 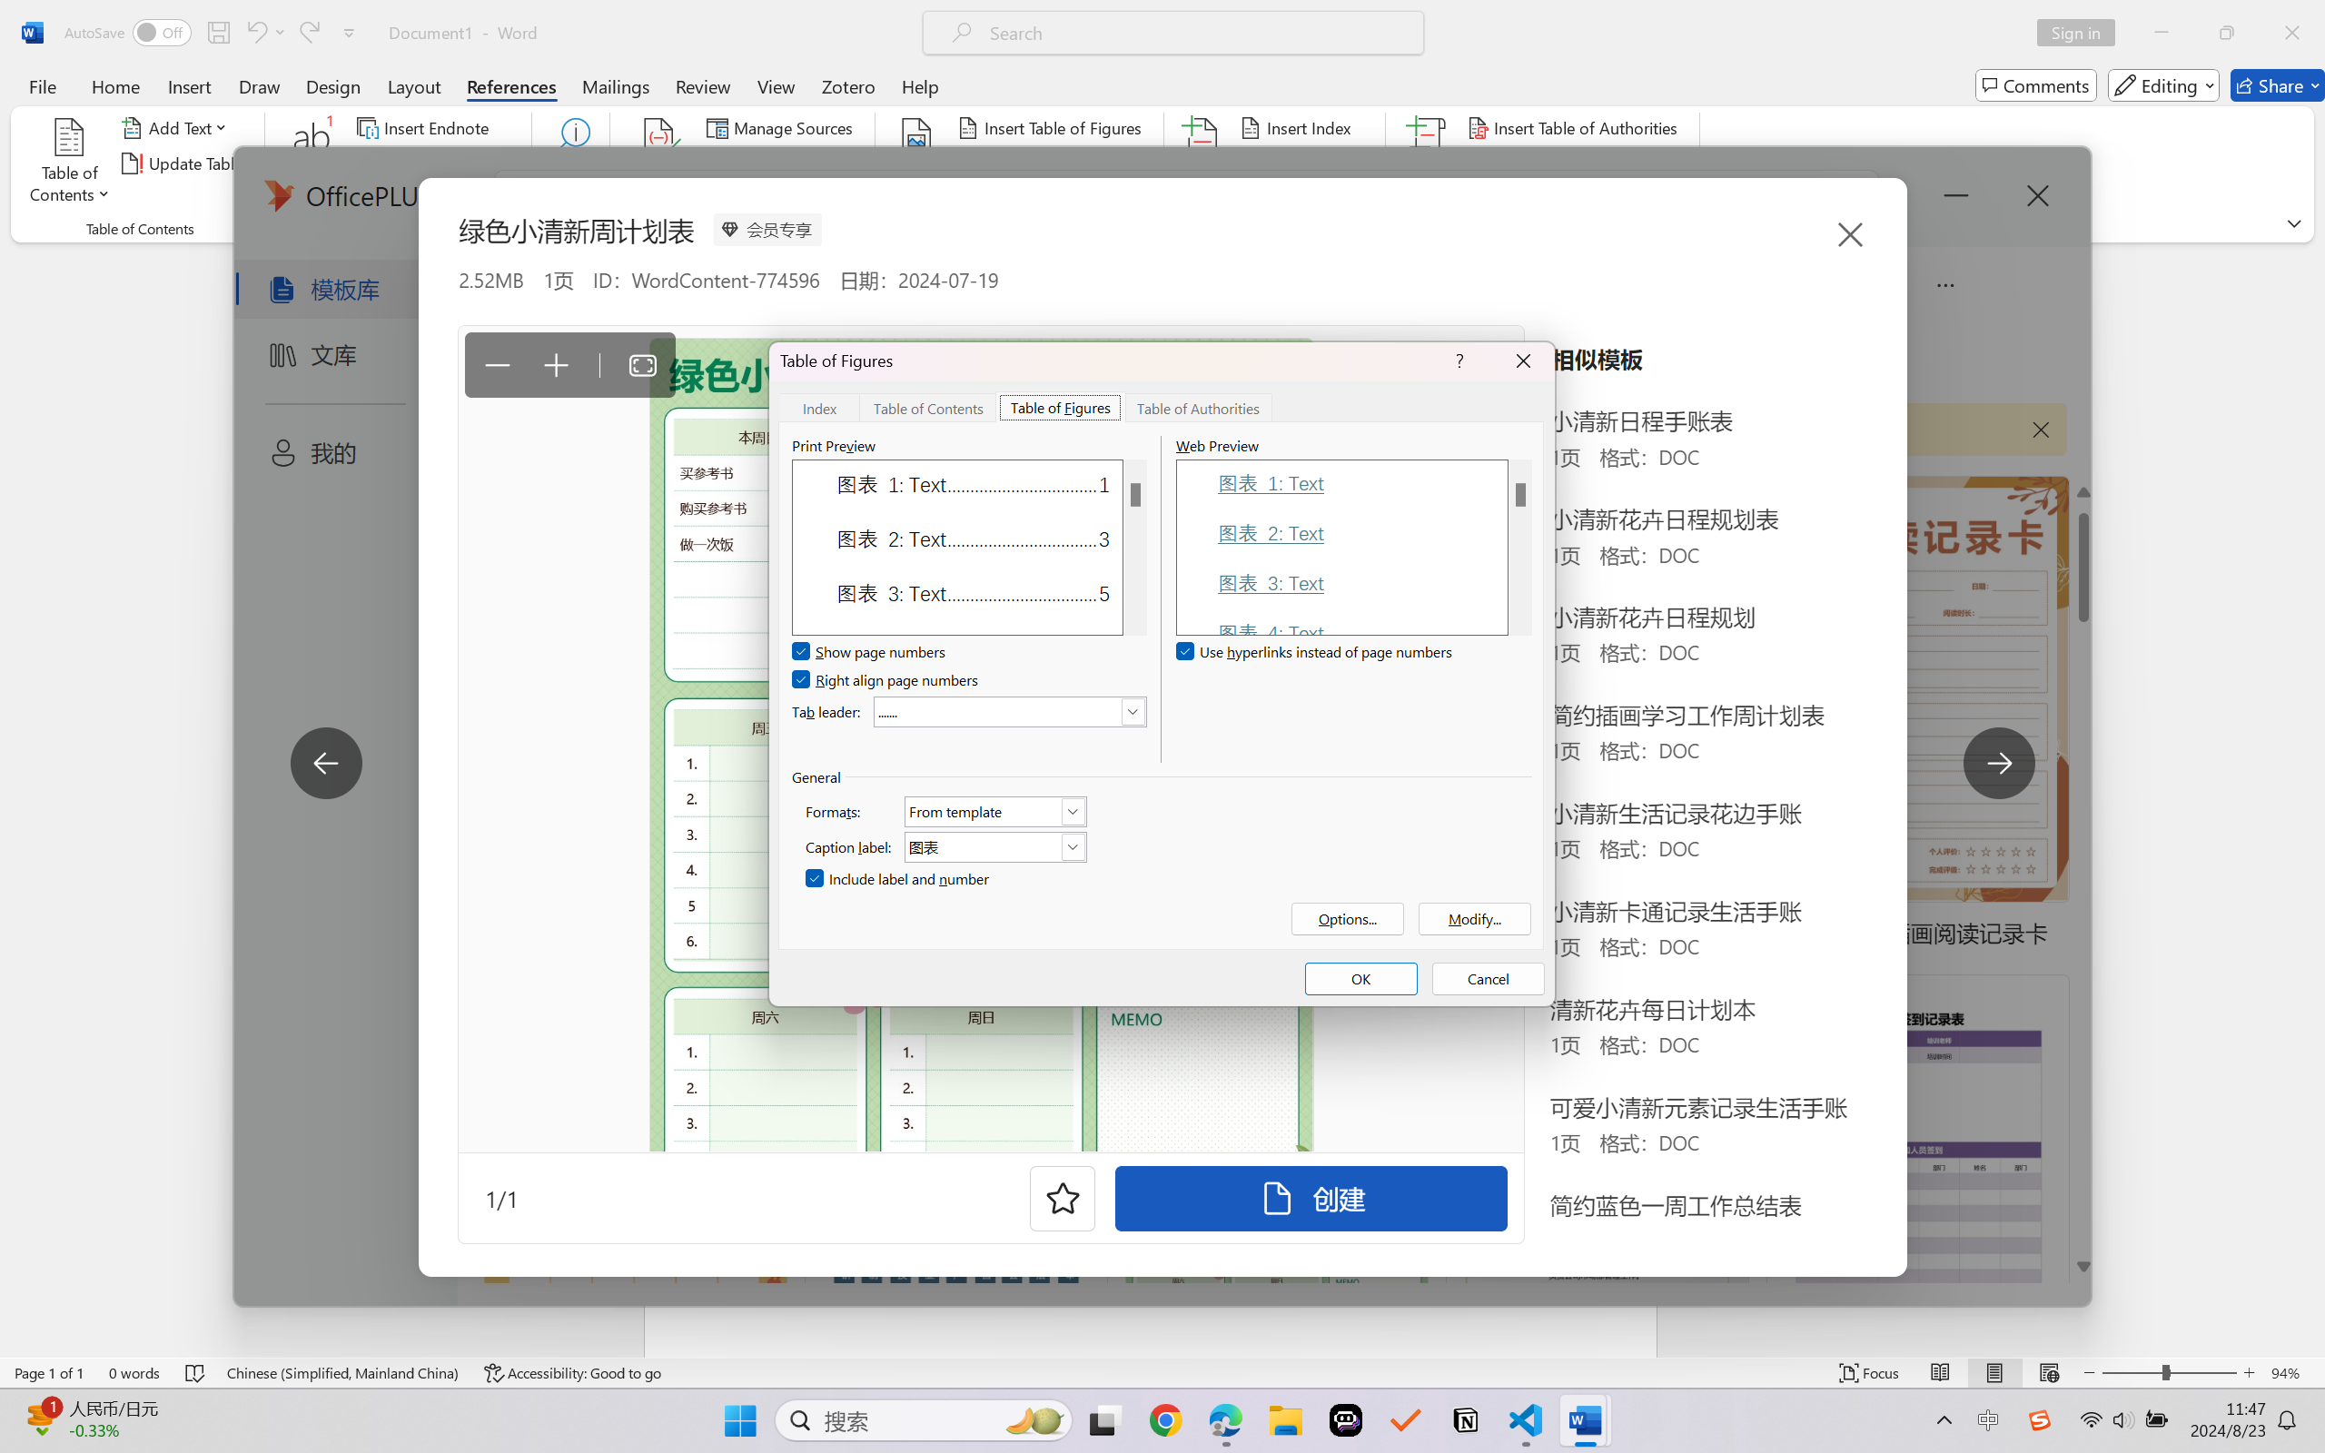 What do you see at coordinates (659, 163) in the screenshot?
I see `Insert Citation` at bounding box center [659, 163].